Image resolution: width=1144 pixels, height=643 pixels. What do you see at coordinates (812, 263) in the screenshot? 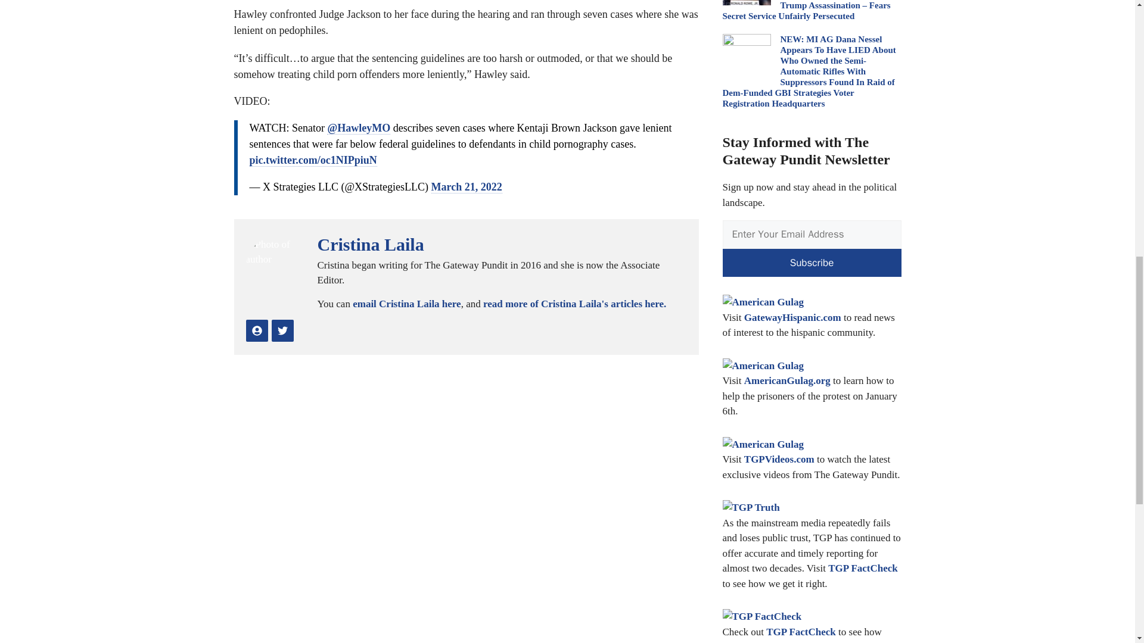
I see `Subscribe` at bounding box center [812, 263].